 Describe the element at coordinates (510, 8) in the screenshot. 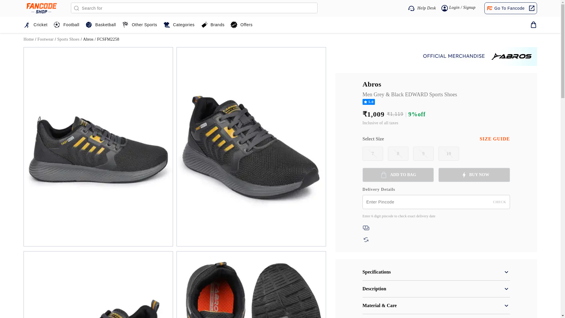

I see `Go To Fancode` at that location.